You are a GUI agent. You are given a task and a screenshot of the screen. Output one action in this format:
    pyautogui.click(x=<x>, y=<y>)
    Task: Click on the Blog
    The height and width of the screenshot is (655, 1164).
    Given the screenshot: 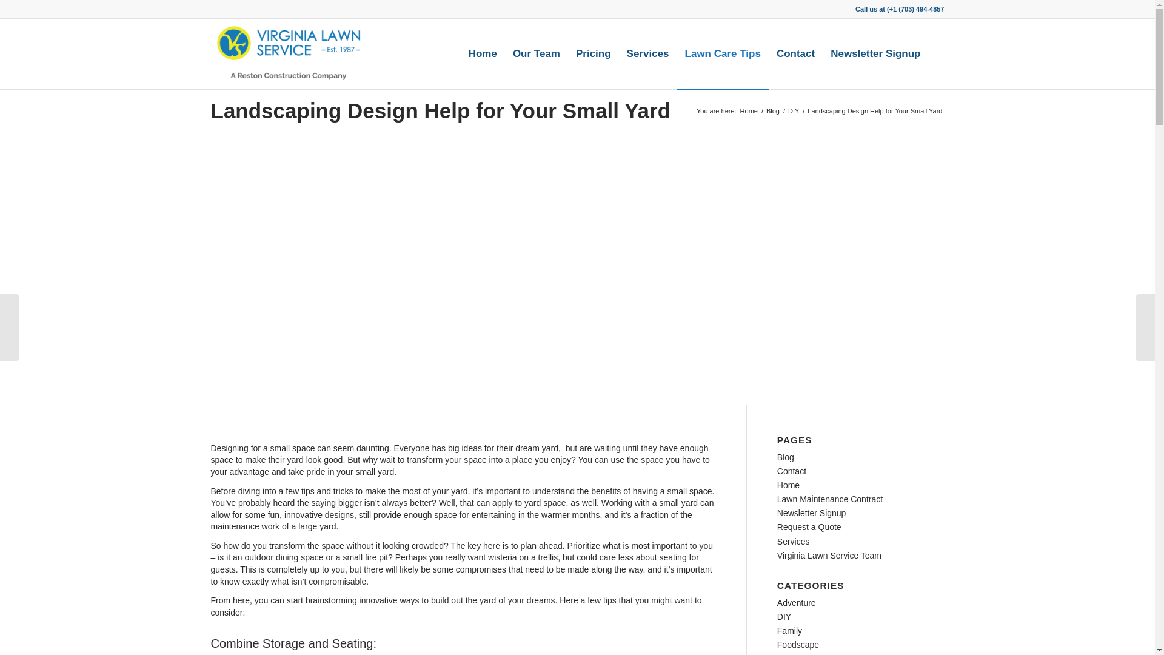 What is the action you would take?
    pyautogui.click(x=772, y=112)
    